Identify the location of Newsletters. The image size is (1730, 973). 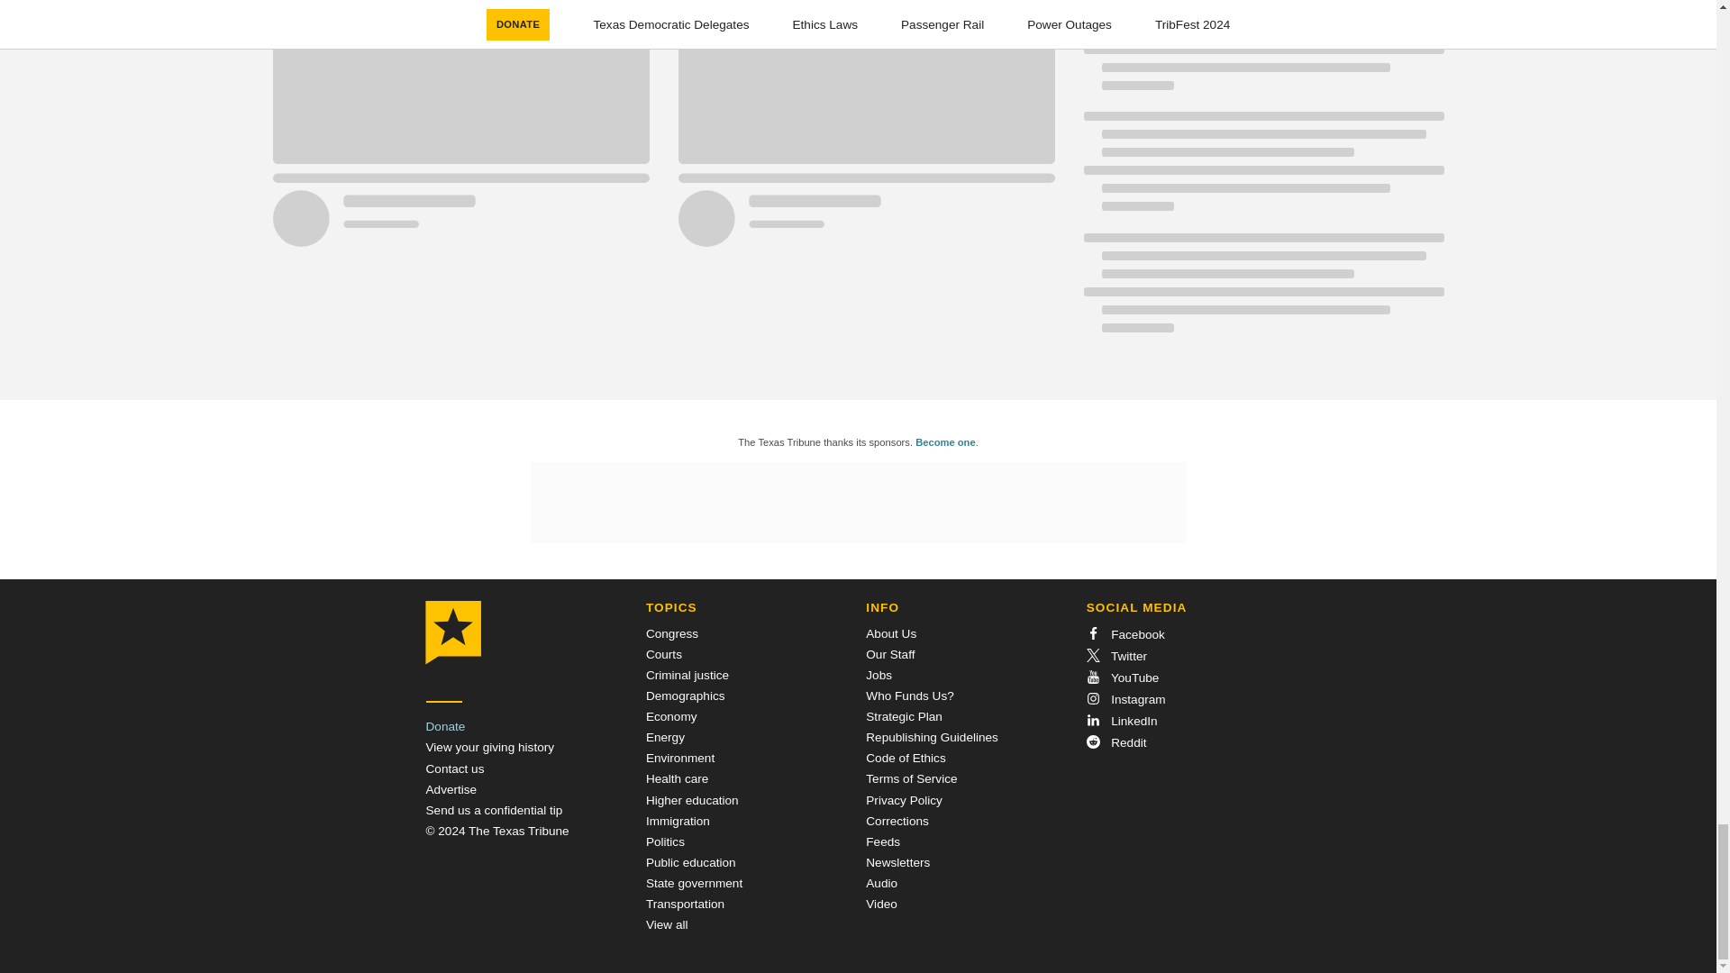
(897, 863).